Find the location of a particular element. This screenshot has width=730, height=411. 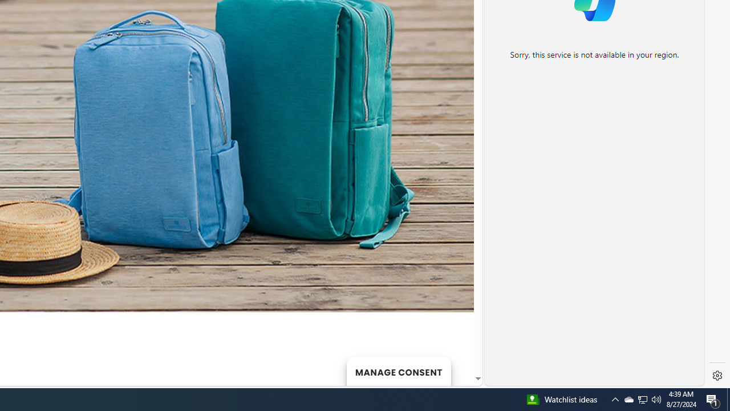

MANAGE CONSENT is located at coordinates (398, 371).